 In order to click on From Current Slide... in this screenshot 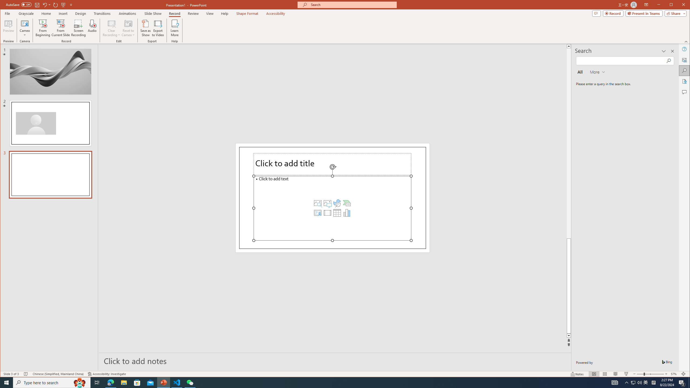, I will do `click(61, 28)`.